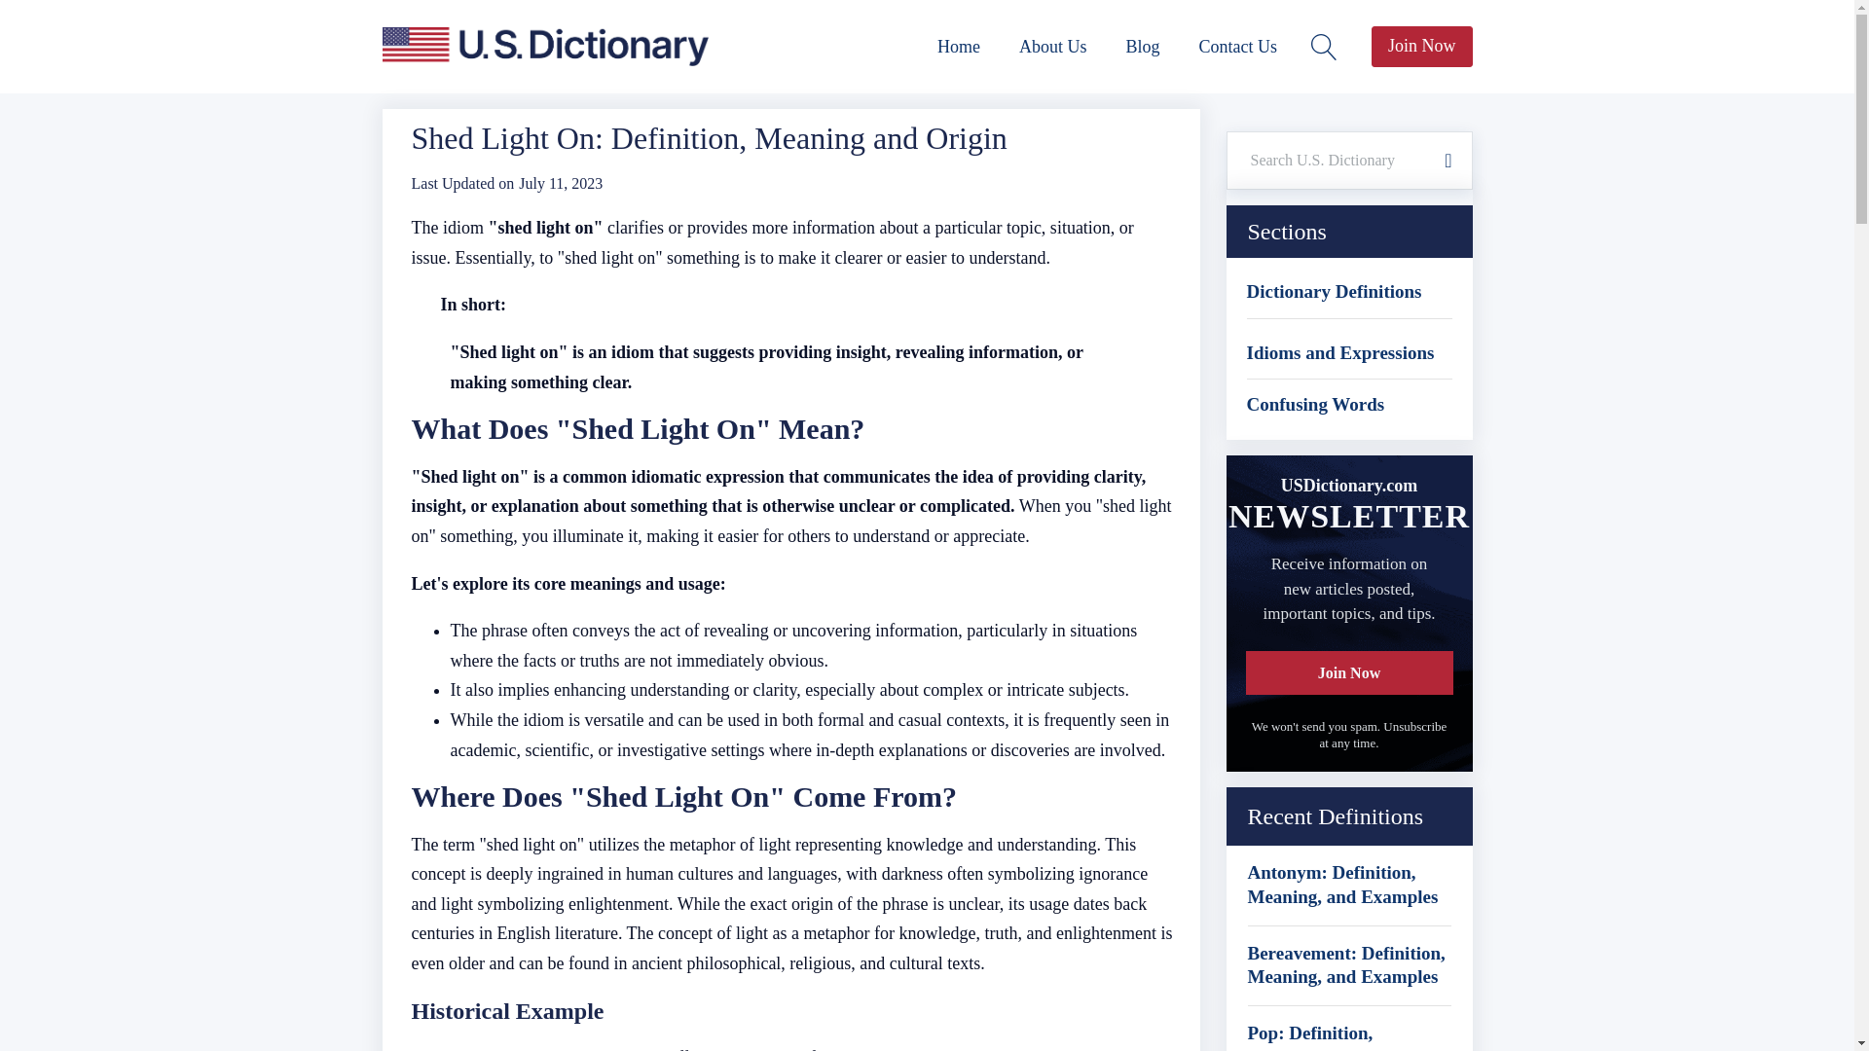  I want to click on About Us, so click(1053, 47).